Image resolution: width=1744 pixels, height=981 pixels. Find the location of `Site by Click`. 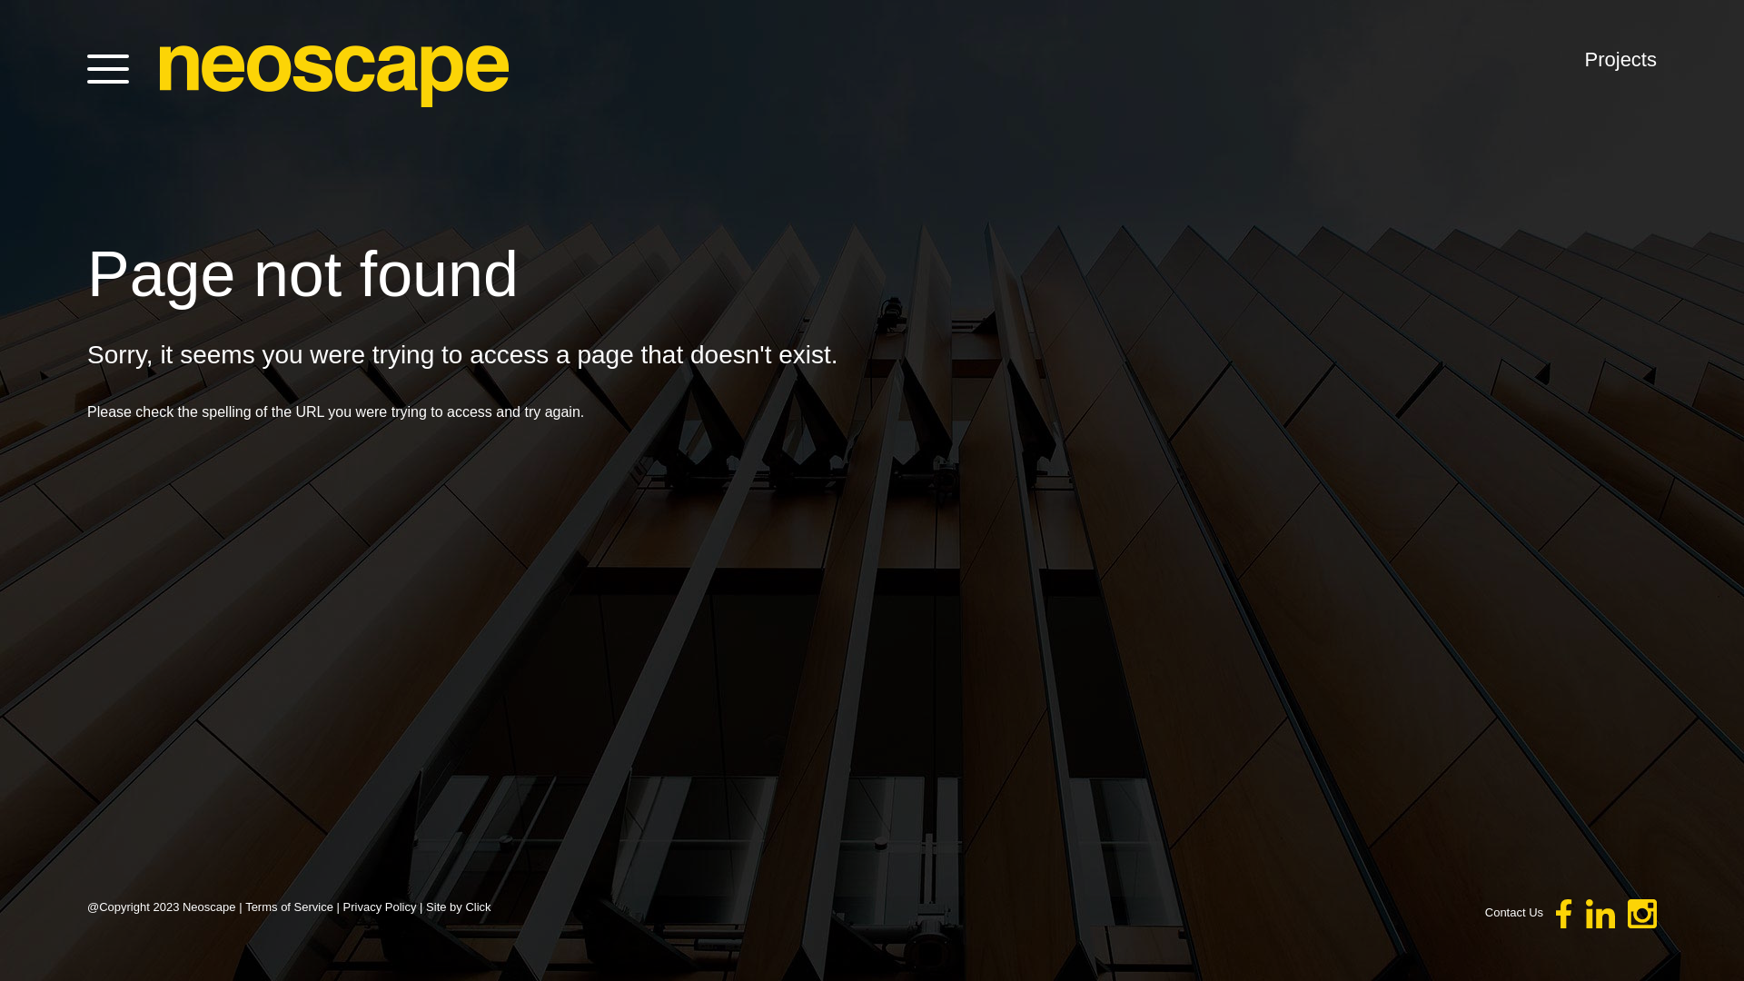

Site by Click is located at coordinates (459, 907).